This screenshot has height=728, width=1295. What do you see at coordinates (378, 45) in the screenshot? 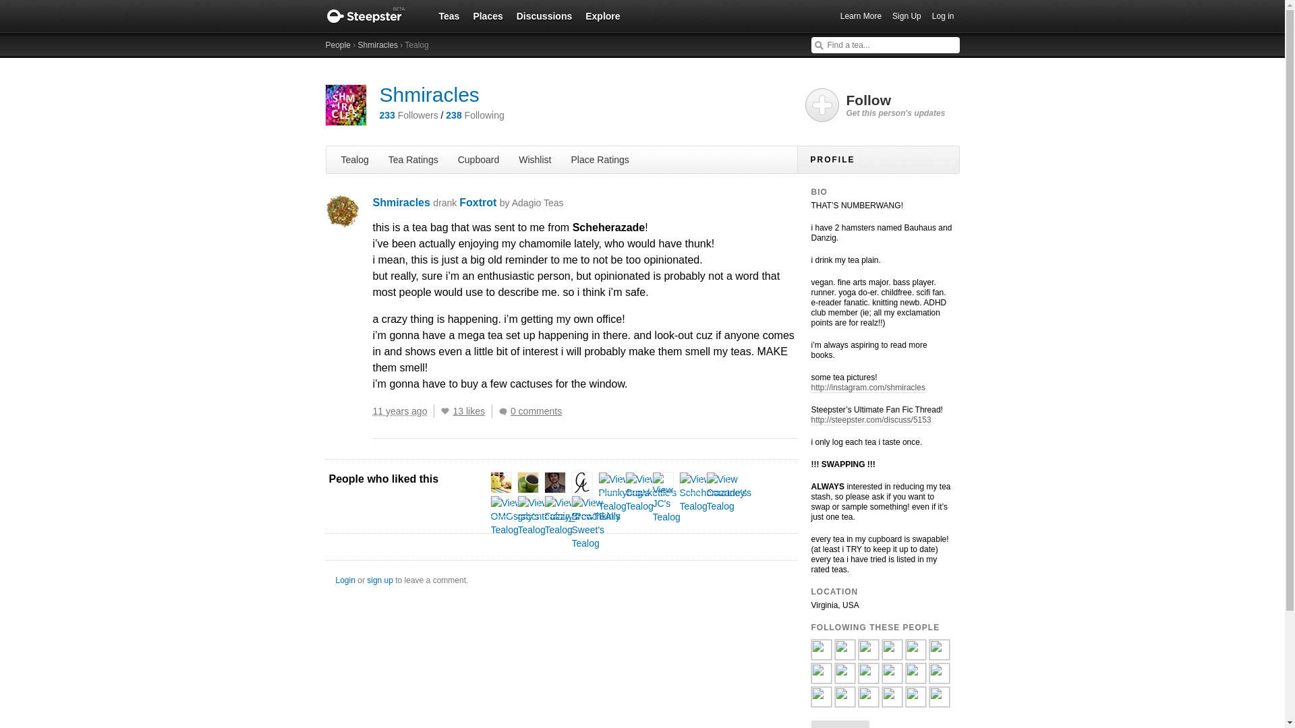
I see `Shmiracles` at bounding box center [378, 45].